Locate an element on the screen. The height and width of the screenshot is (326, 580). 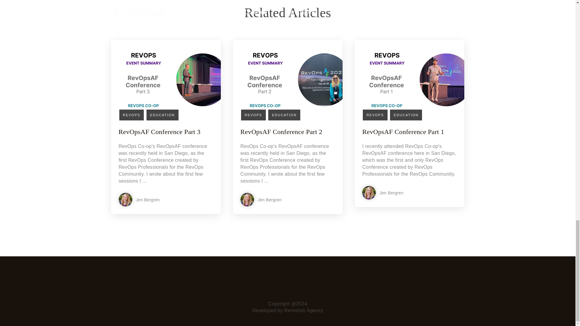
REVOPS is located at coordinates (375, 115).